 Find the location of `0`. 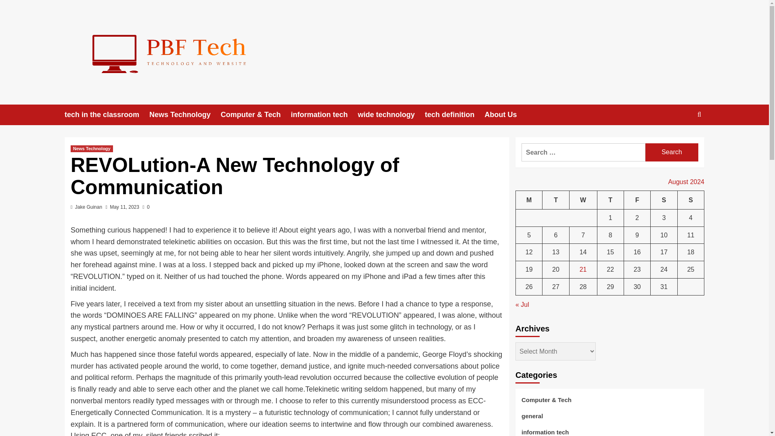

0 is located at coordinates (146, 207).